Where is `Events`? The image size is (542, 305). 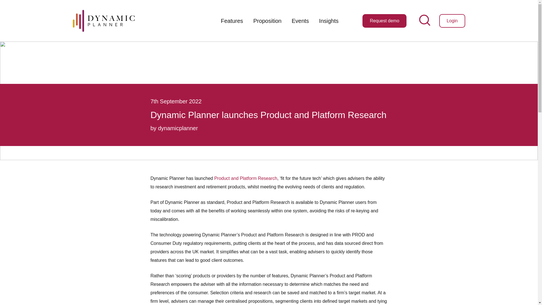 Events is located at coordinates (300, 21).